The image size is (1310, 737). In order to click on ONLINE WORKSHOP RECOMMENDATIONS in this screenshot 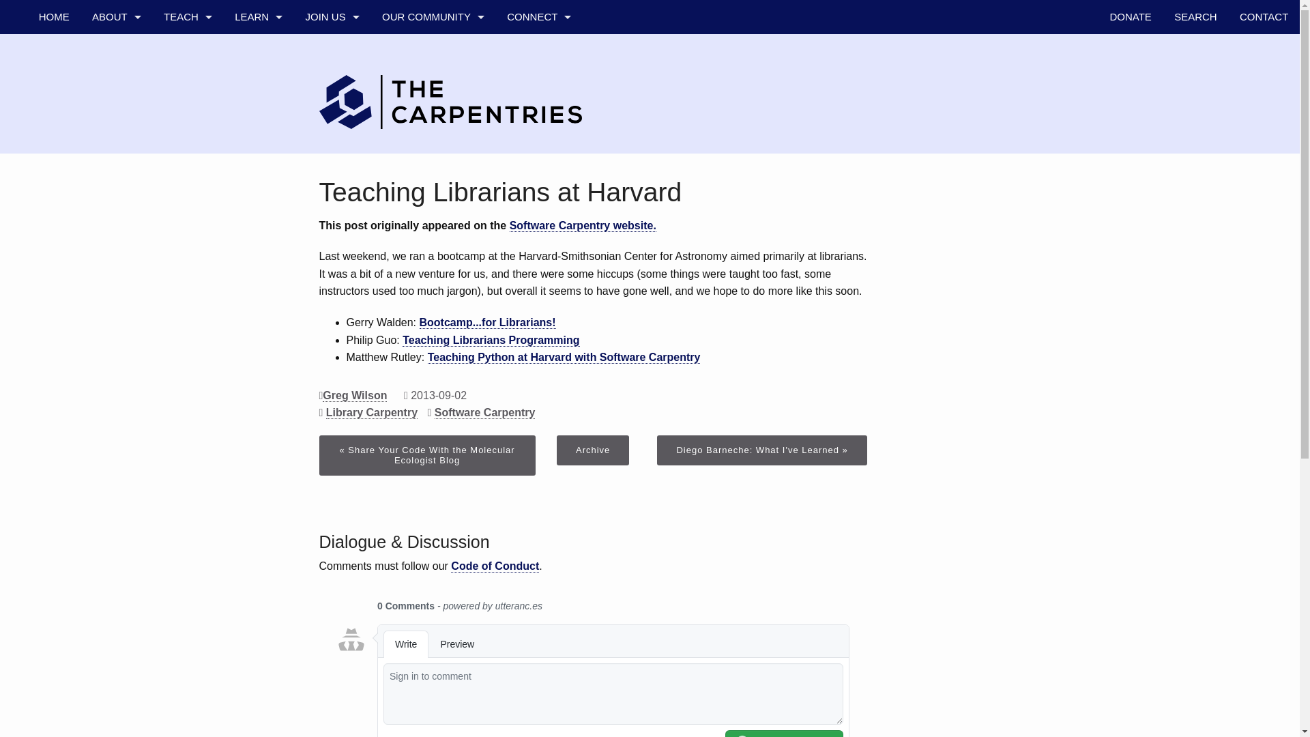, I will do `click(187, 289)`.